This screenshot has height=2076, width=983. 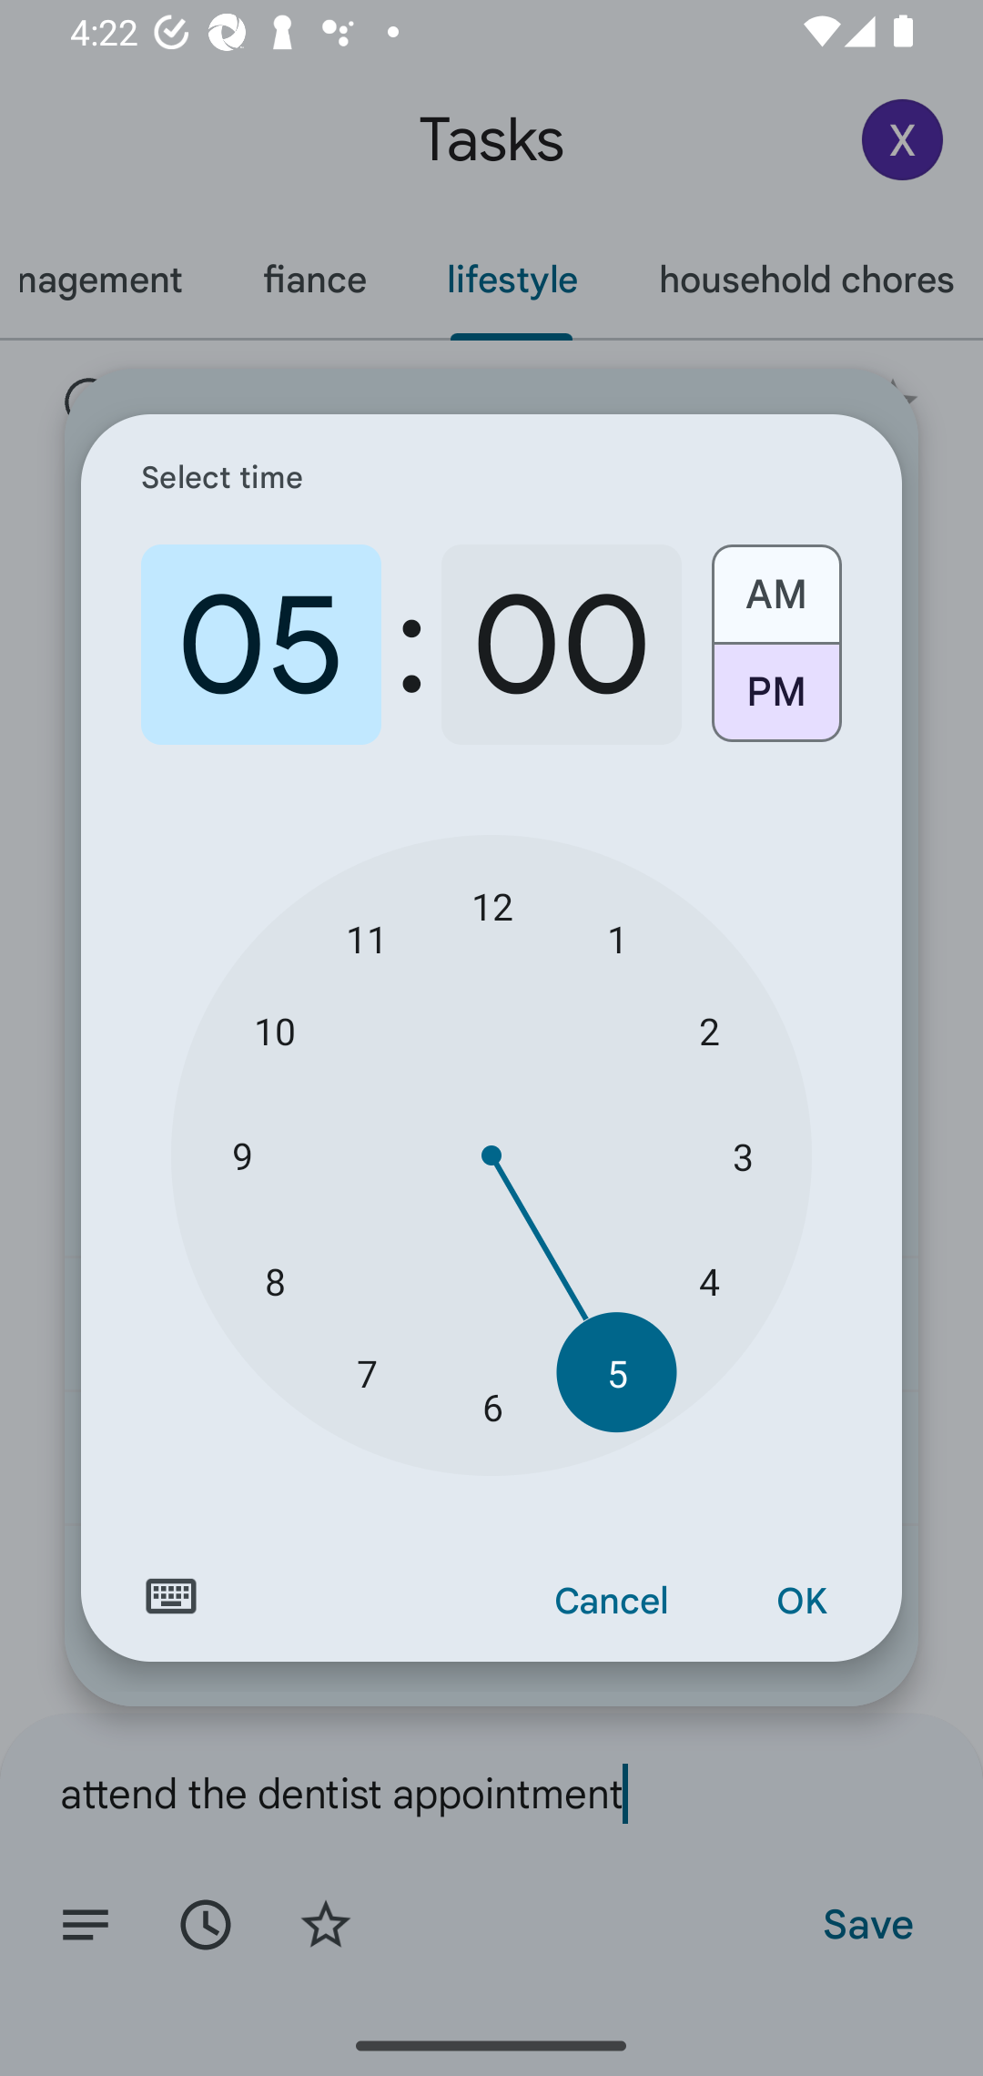 I want to click on 6 6 o'clock, so click(x=491, y=1407).